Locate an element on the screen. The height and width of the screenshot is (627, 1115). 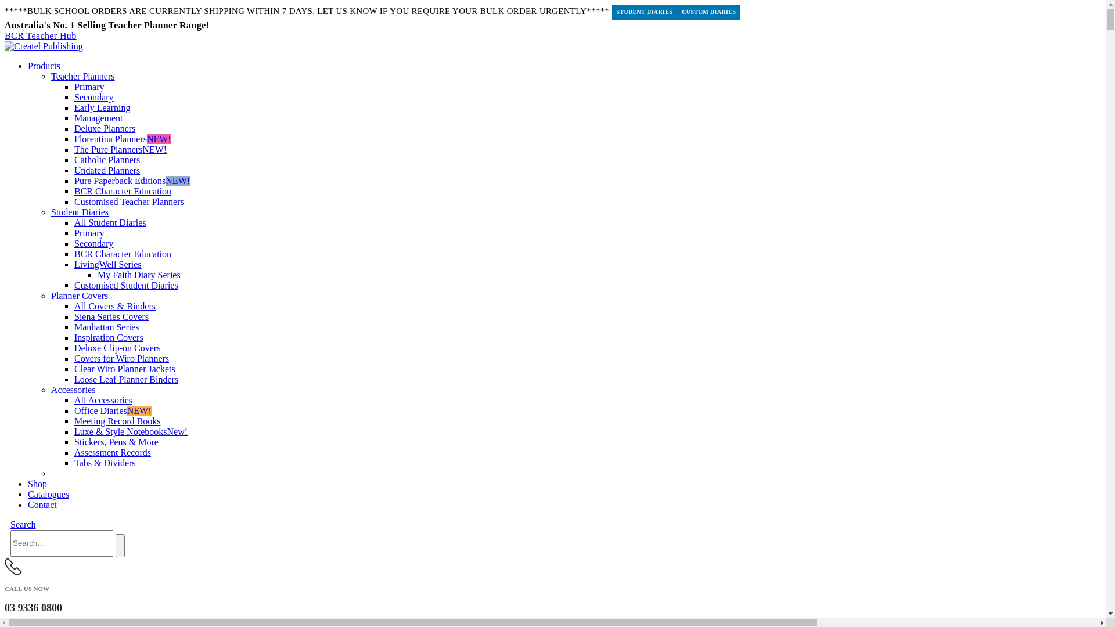
Tabs & Dividers is located at coordinates (105, 463).